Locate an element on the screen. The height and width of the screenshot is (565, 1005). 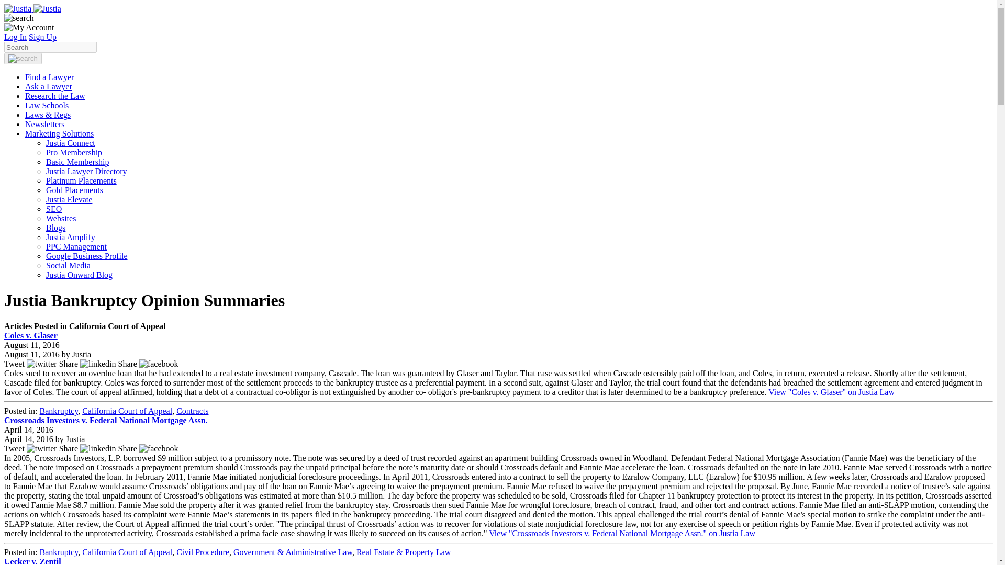
Bankruptcy is located at coordinates (59, 410).